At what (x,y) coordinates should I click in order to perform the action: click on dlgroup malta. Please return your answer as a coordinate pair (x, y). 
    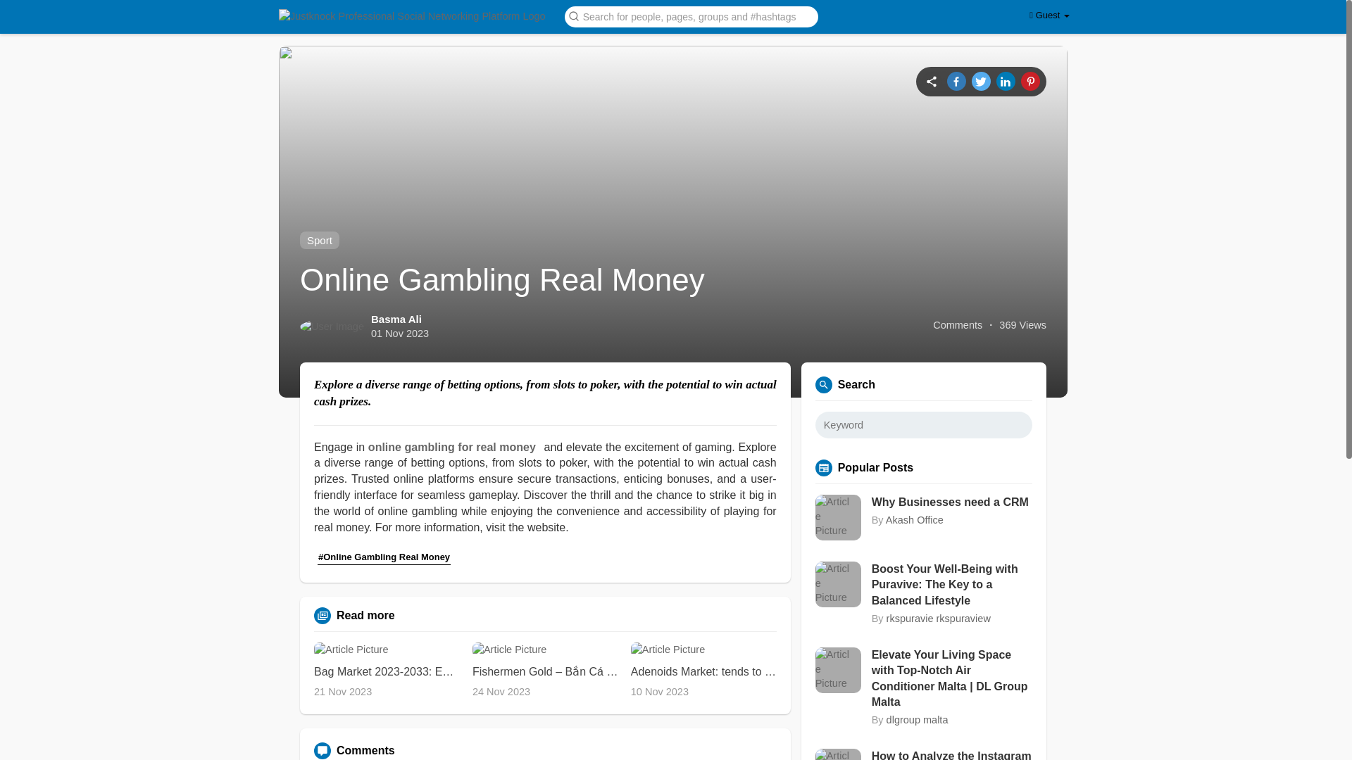
    Looking at the image, I should click on (918, 720).